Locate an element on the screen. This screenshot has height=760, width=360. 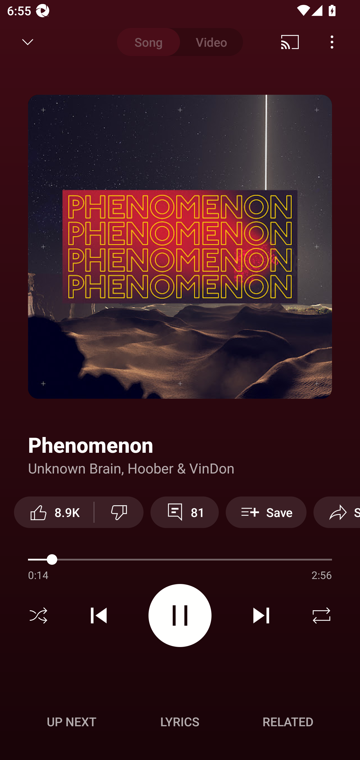
8.9K like this video along with 8,972 other people is located at coordinates (54, 512).